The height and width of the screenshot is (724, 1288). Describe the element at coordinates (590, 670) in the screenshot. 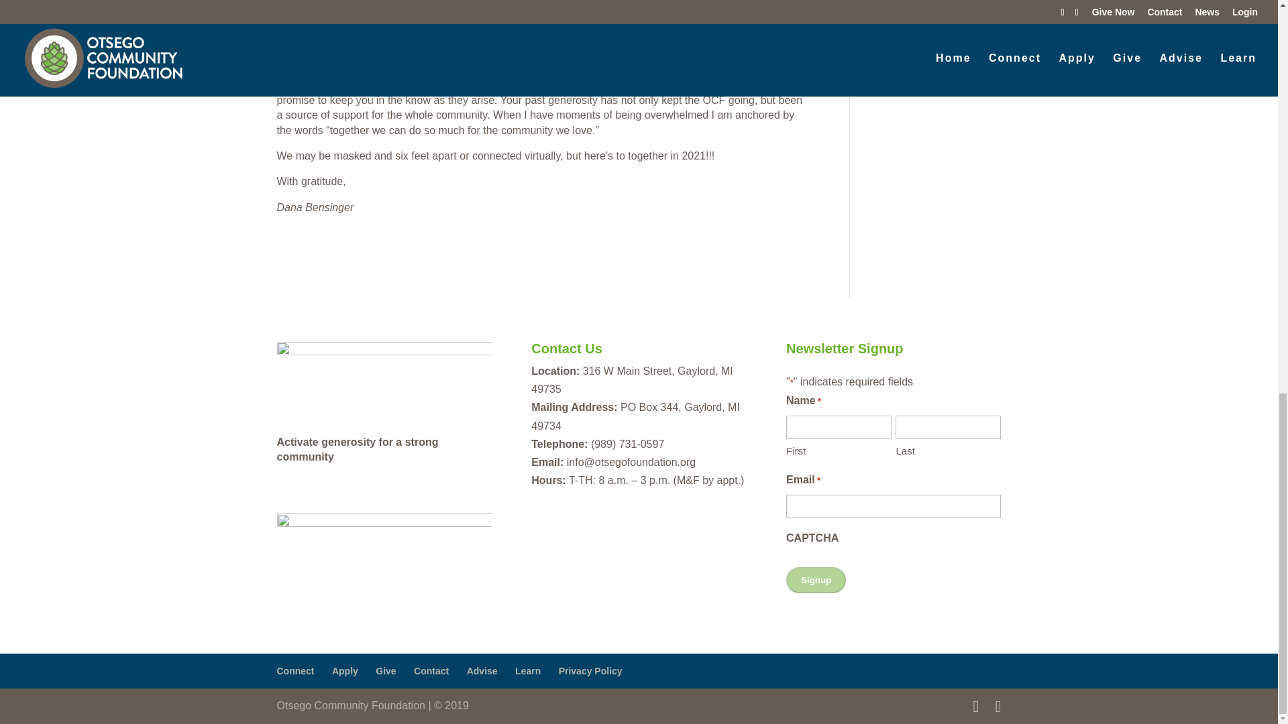

I see `Privacy Policy` at that location.